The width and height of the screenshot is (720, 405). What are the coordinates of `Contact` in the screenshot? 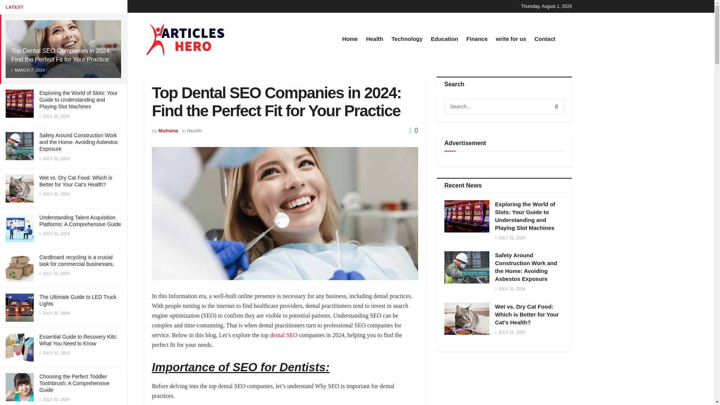 It's located at (544, 38).